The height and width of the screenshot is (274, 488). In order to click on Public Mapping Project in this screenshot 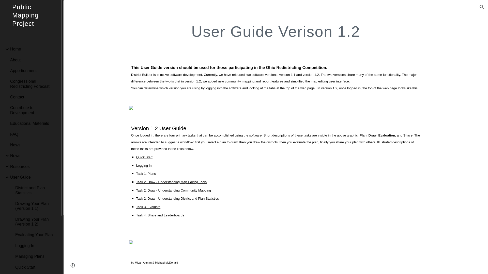, I will do `click(30, 22)`.